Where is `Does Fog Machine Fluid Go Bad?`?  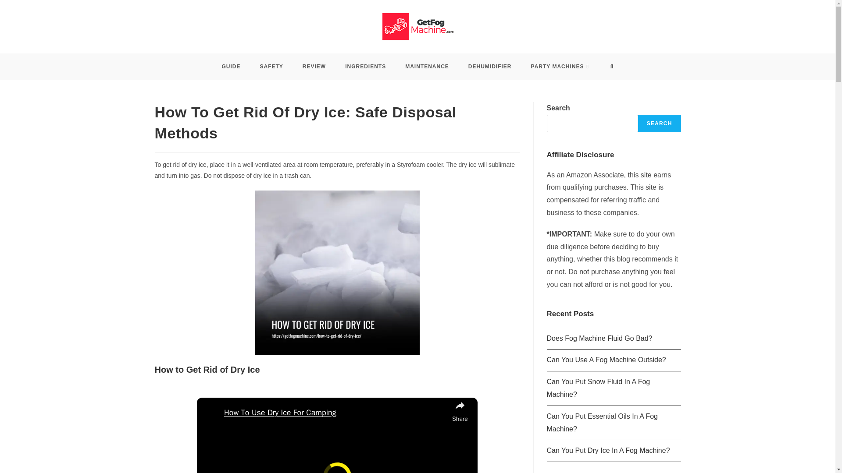 Does Fog Machine Fluid Go Bad? is located at coordinates (599, 338).